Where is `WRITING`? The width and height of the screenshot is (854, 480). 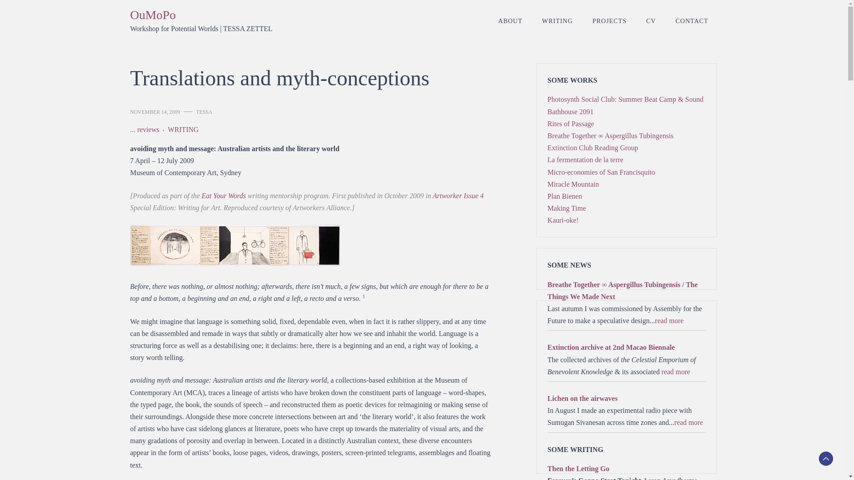 WRITING is located at coordinates (557, 20).